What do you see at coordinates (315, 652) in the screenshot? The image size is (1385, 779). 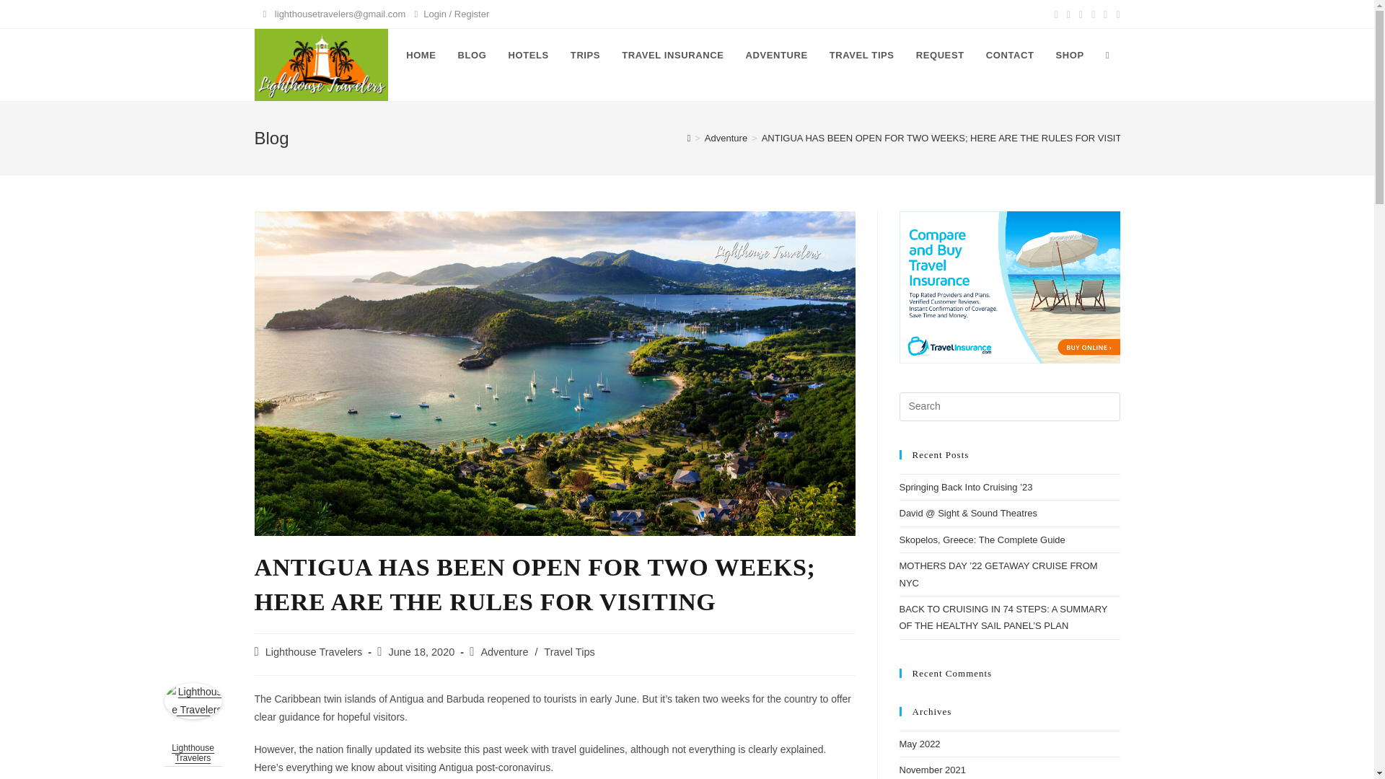 I see `Lighthouse Travelers` at bounding box center [315, 652].